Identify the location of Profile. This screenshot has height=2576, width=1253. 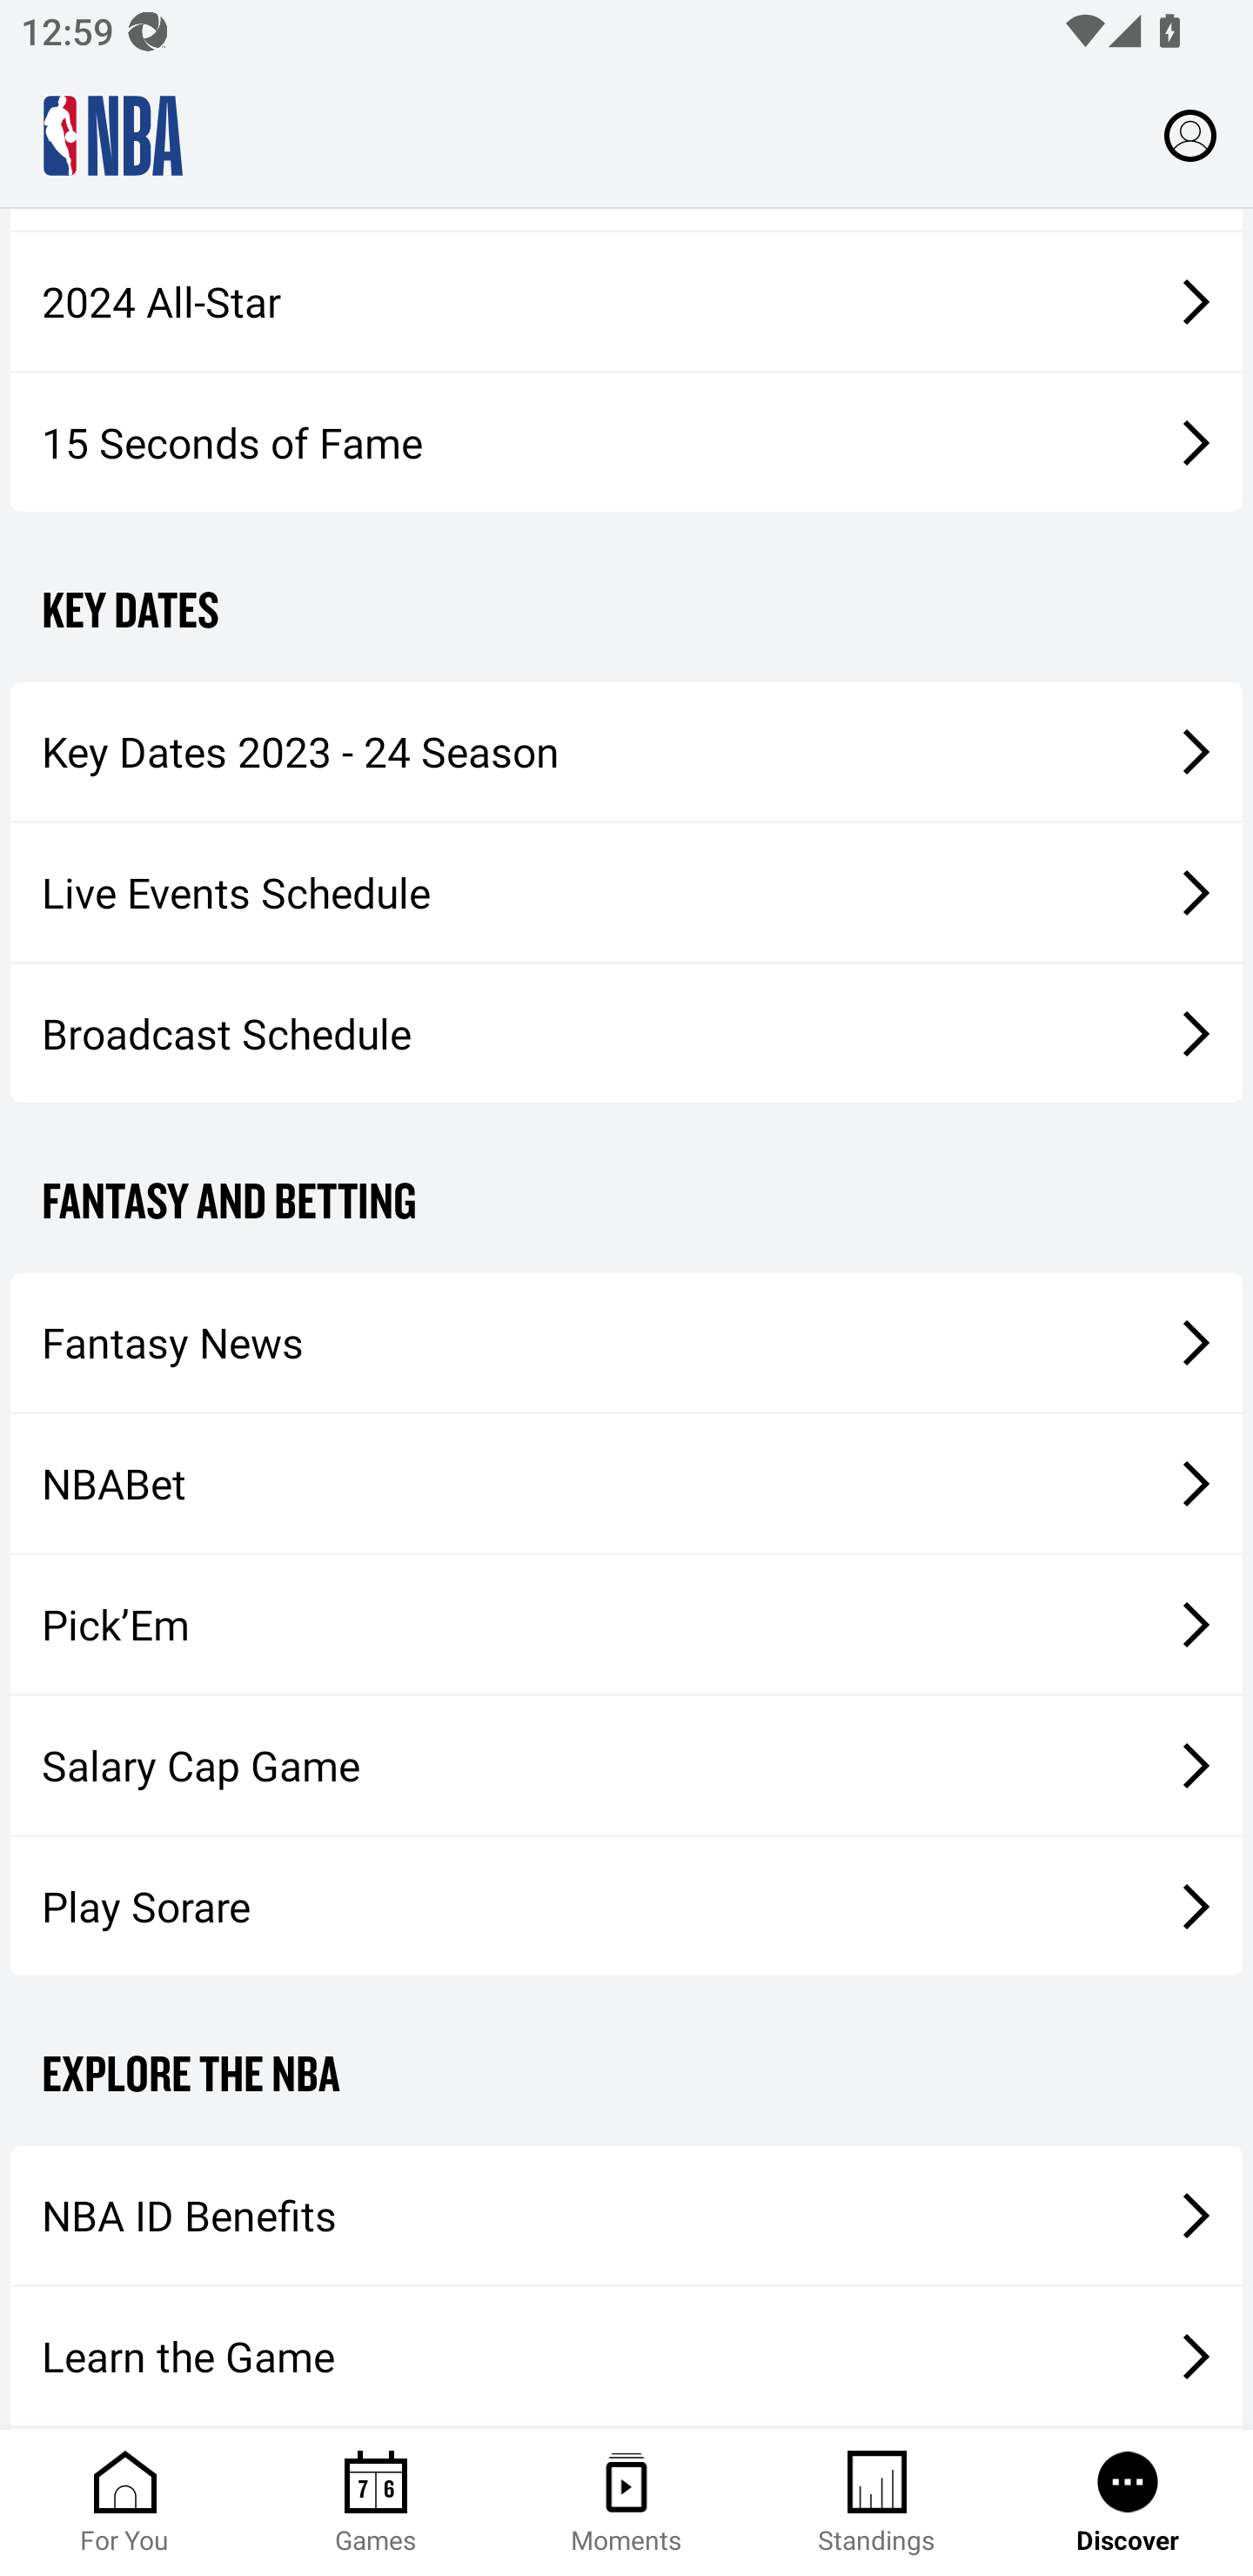
(1190, 134).